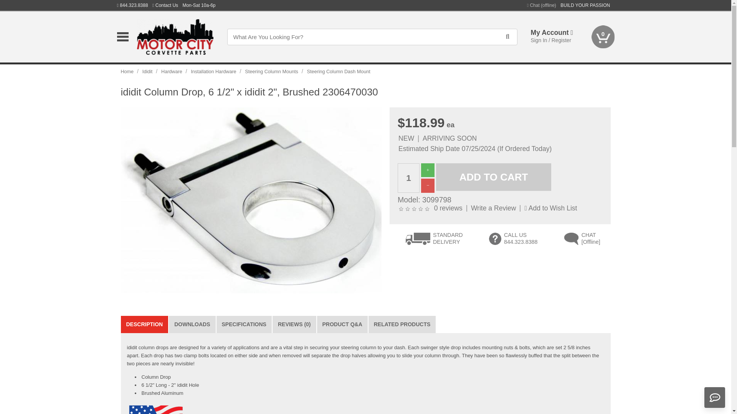 This screenshot has height=414, width=737. I want to click on 1, so click(408, 178).